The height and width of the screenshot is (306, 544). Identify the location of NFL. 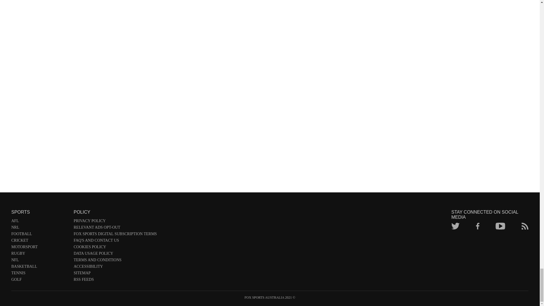
(40, 261).